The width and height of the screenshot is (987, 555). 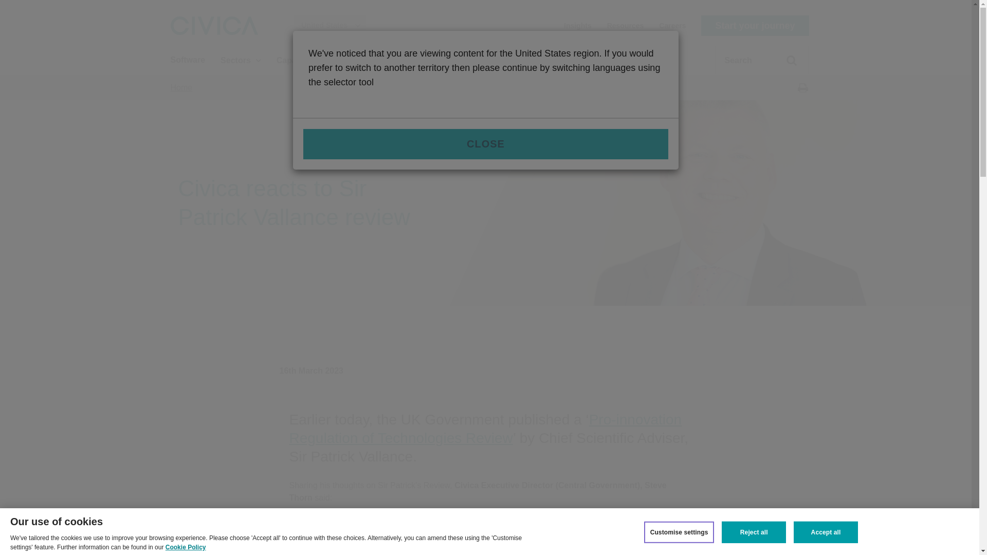 I want to click on Start your journey, so click(x=755, y=26).